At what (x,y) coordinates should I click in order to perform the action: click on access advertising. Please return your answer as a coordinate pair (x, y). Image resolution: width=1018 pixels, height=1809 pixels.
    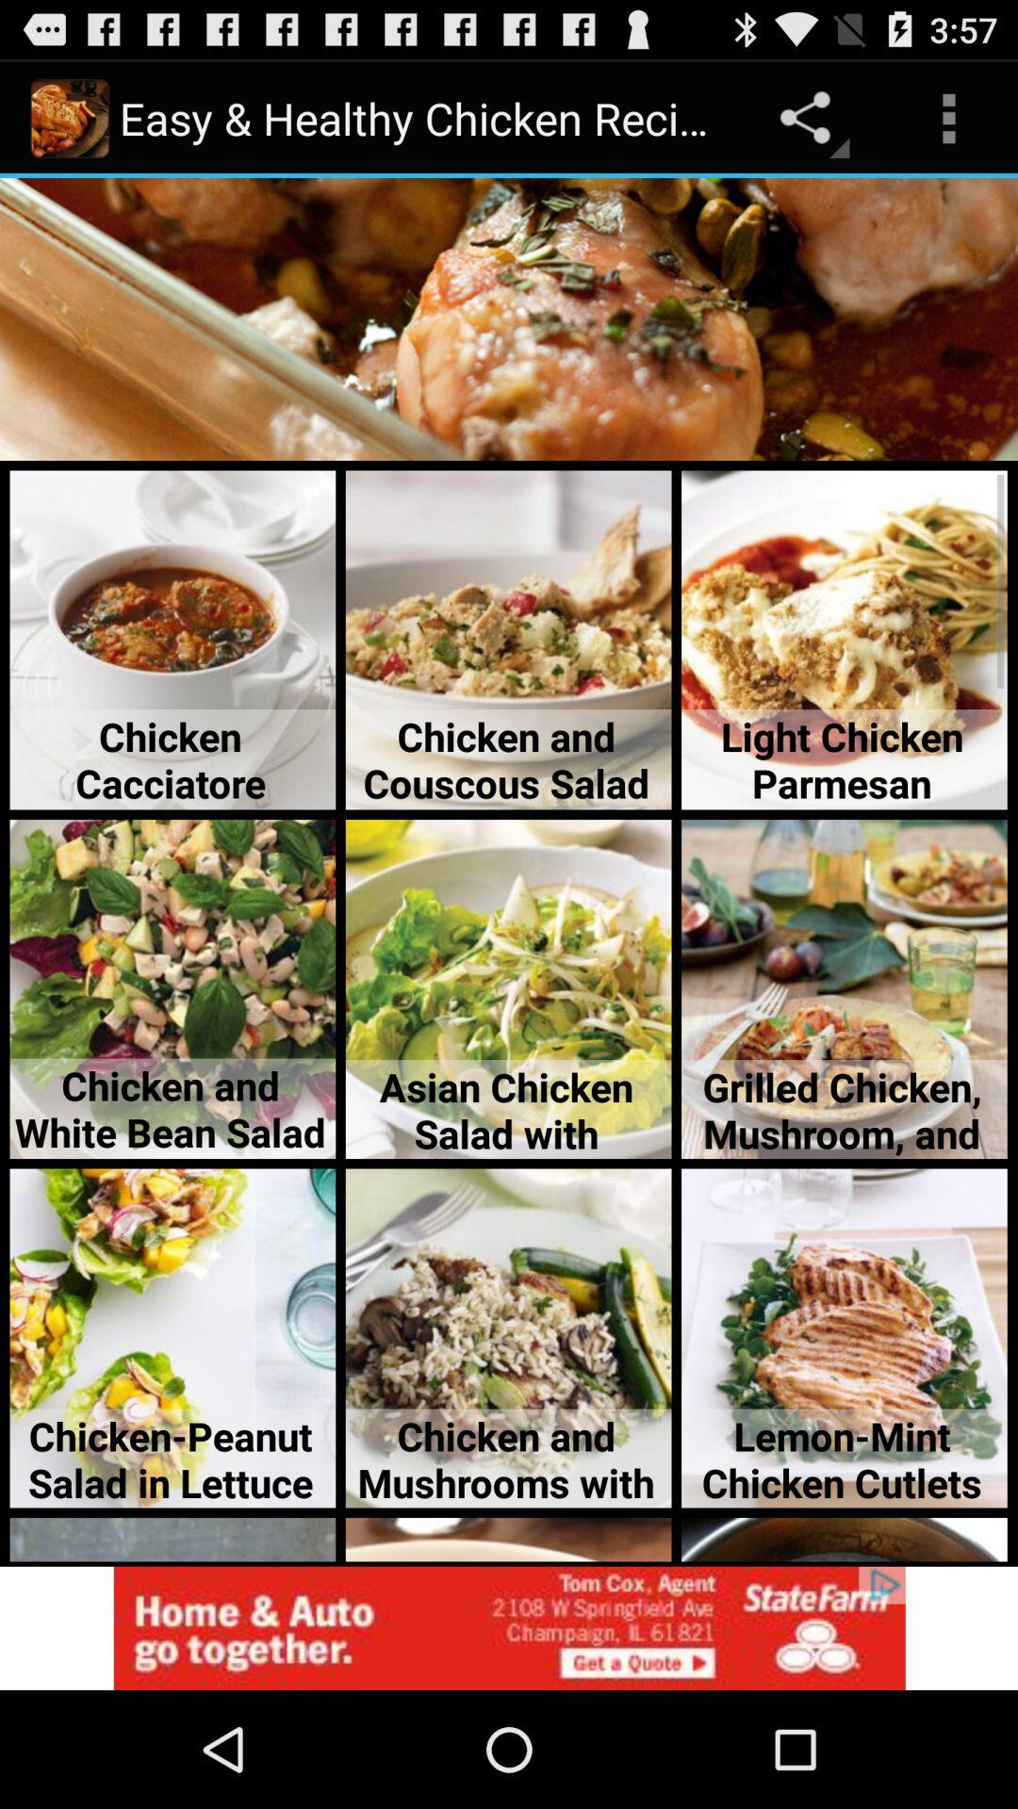
    Looking at the image, I should click on (509, 1628).